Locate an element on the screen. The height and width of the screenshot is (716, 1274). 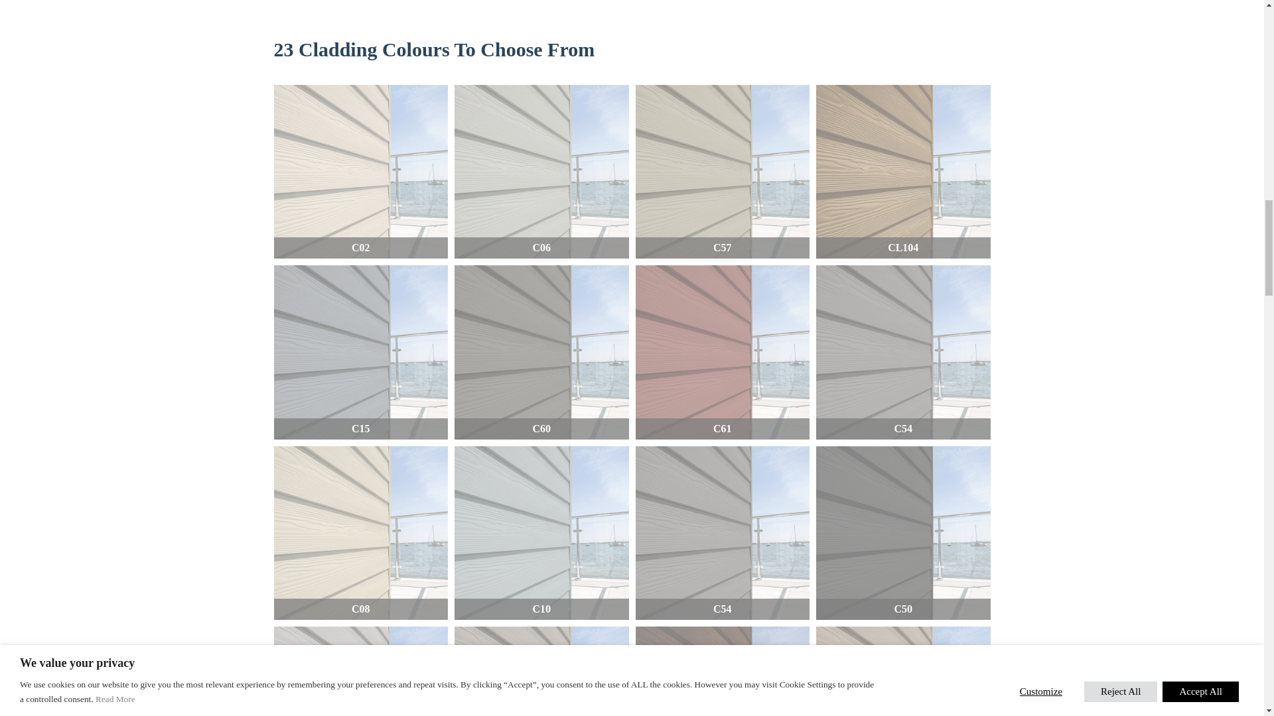
C54 is located at coordinates (904, 352).